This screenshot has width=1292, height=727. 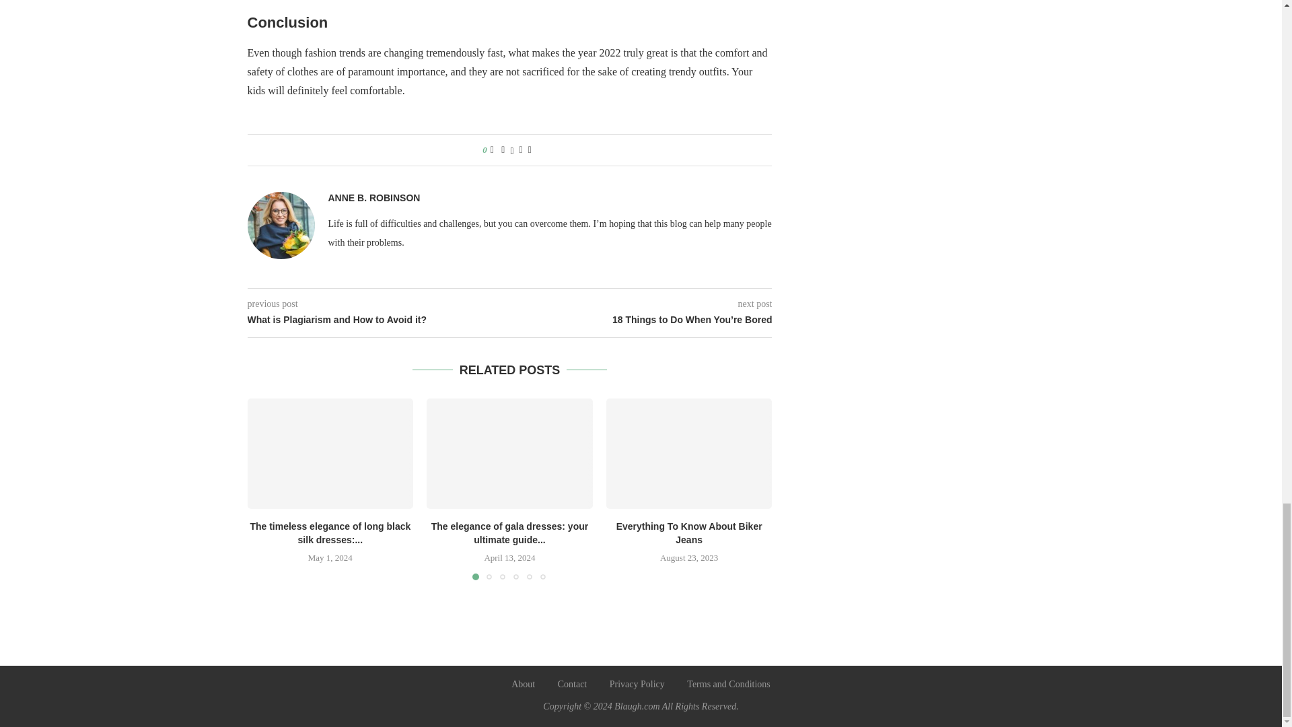 I want to click on Author Anne B. Robinson, so click(x=374, y=198).